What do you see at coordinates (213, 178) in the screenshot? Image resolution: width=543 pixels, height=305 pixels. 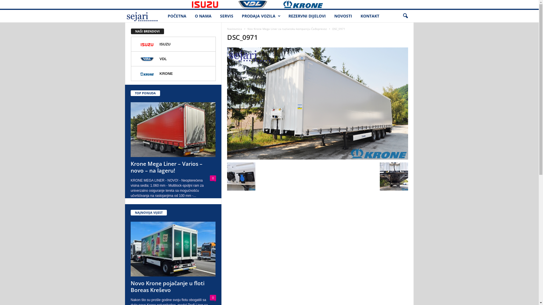 I see `0` at bounding box center [213, 178].